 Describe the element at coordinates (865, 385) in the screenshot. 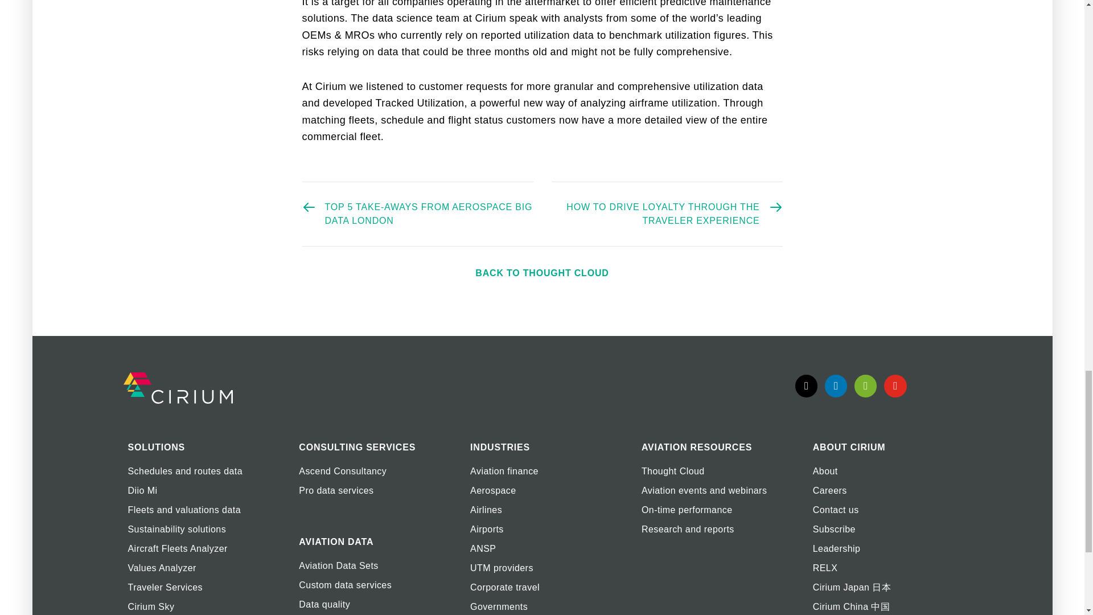

I see `WeChat` at that location.